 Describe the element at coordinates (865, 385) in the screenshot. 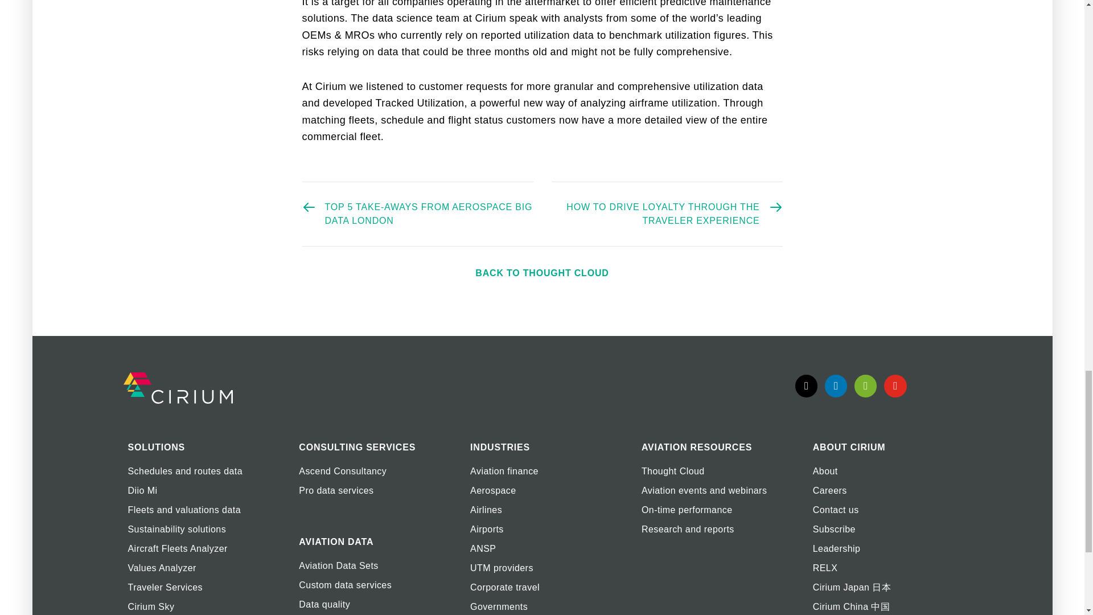

I see `WeChat` at that location.